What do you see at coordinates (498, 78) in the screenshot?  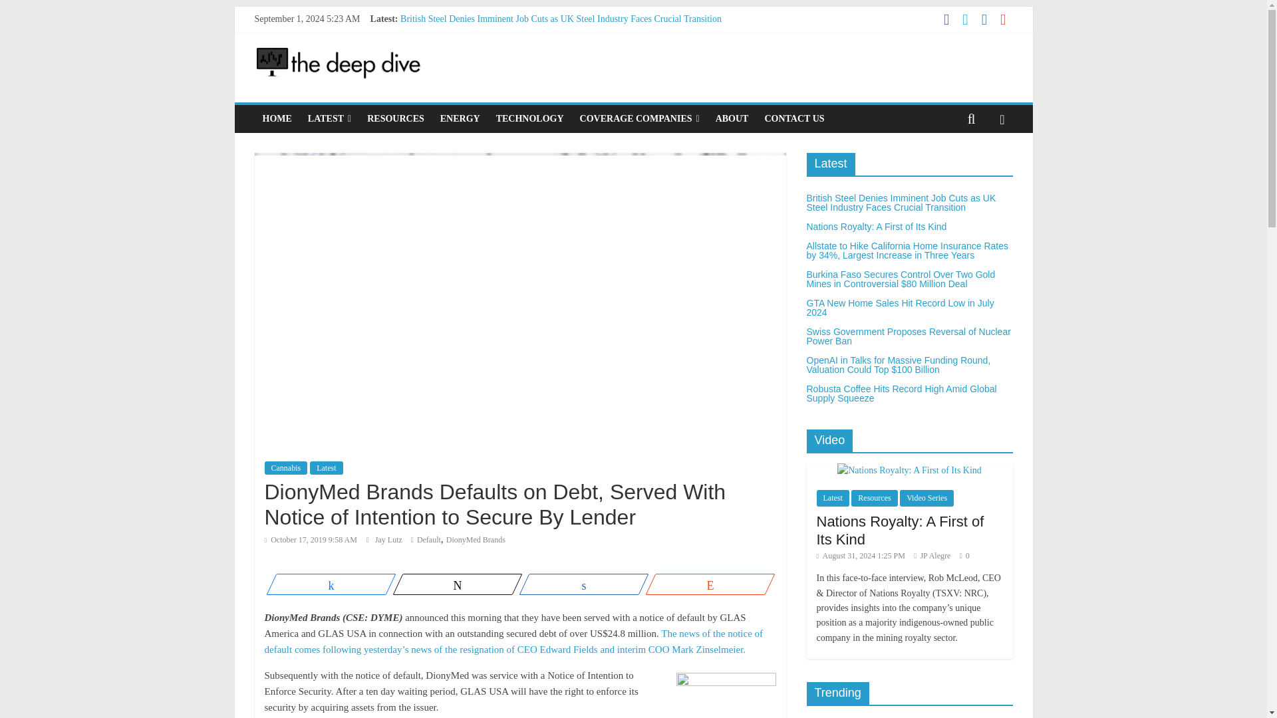 I see `GTA New Home Sales Hit Record Low in July 2024` at bounding box center [498, 78].